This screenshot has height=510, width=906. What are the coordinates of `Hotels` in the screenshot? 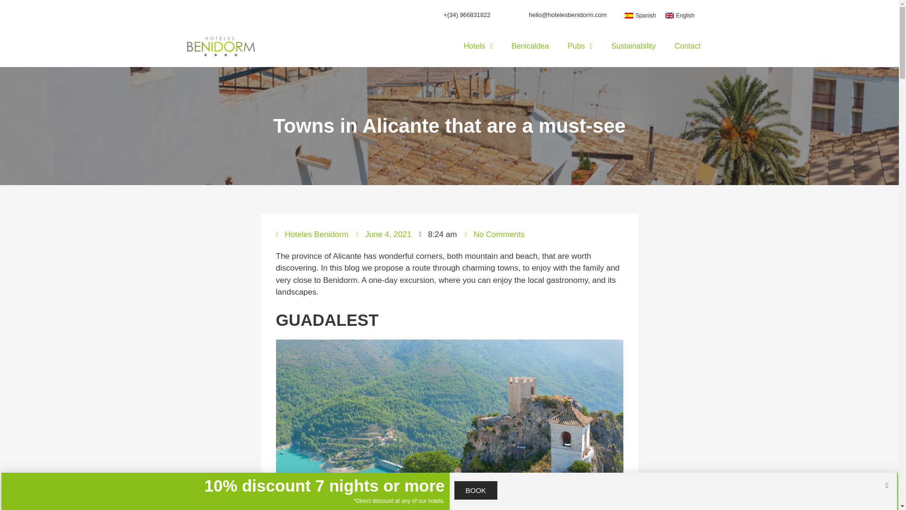 It's located at (478, 46).